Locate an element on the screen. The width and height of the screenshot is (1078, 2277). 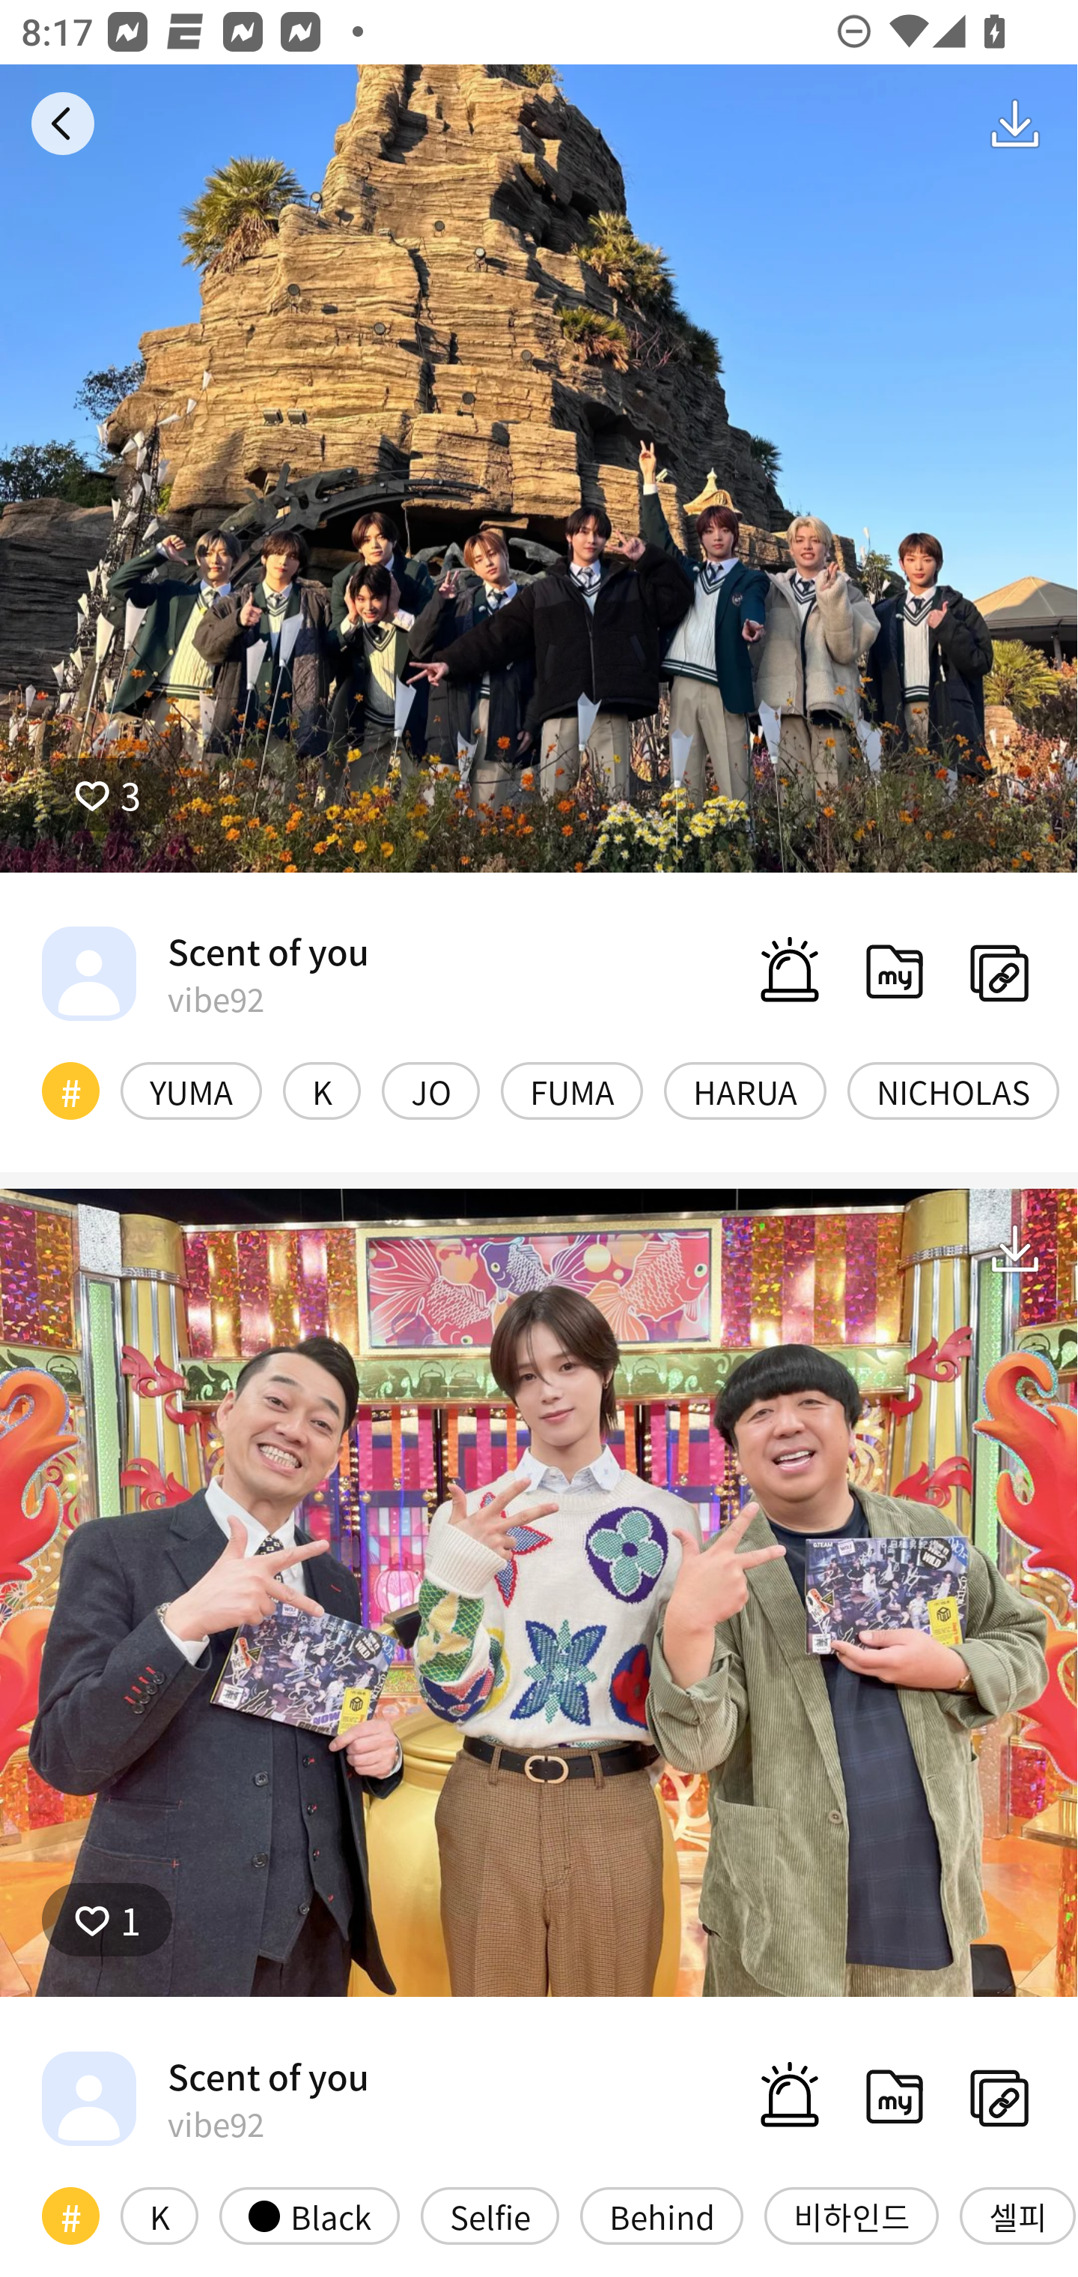
3 is located at coordinates (539, 469).